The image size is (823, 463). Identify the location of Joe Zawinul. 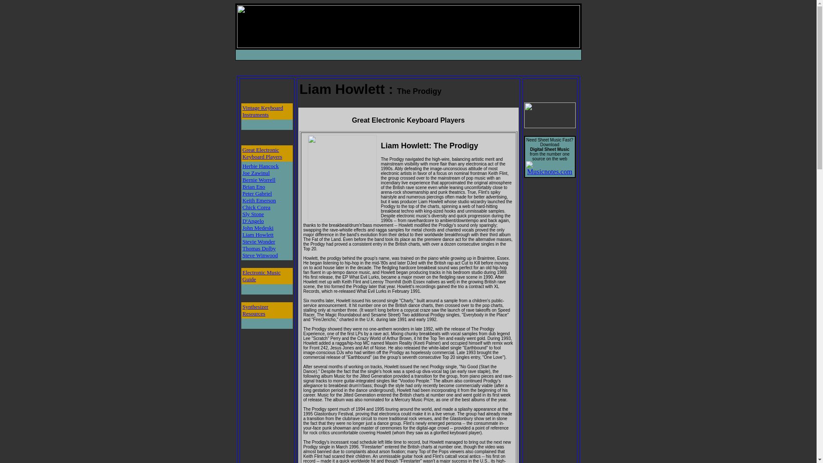
(256, 173).